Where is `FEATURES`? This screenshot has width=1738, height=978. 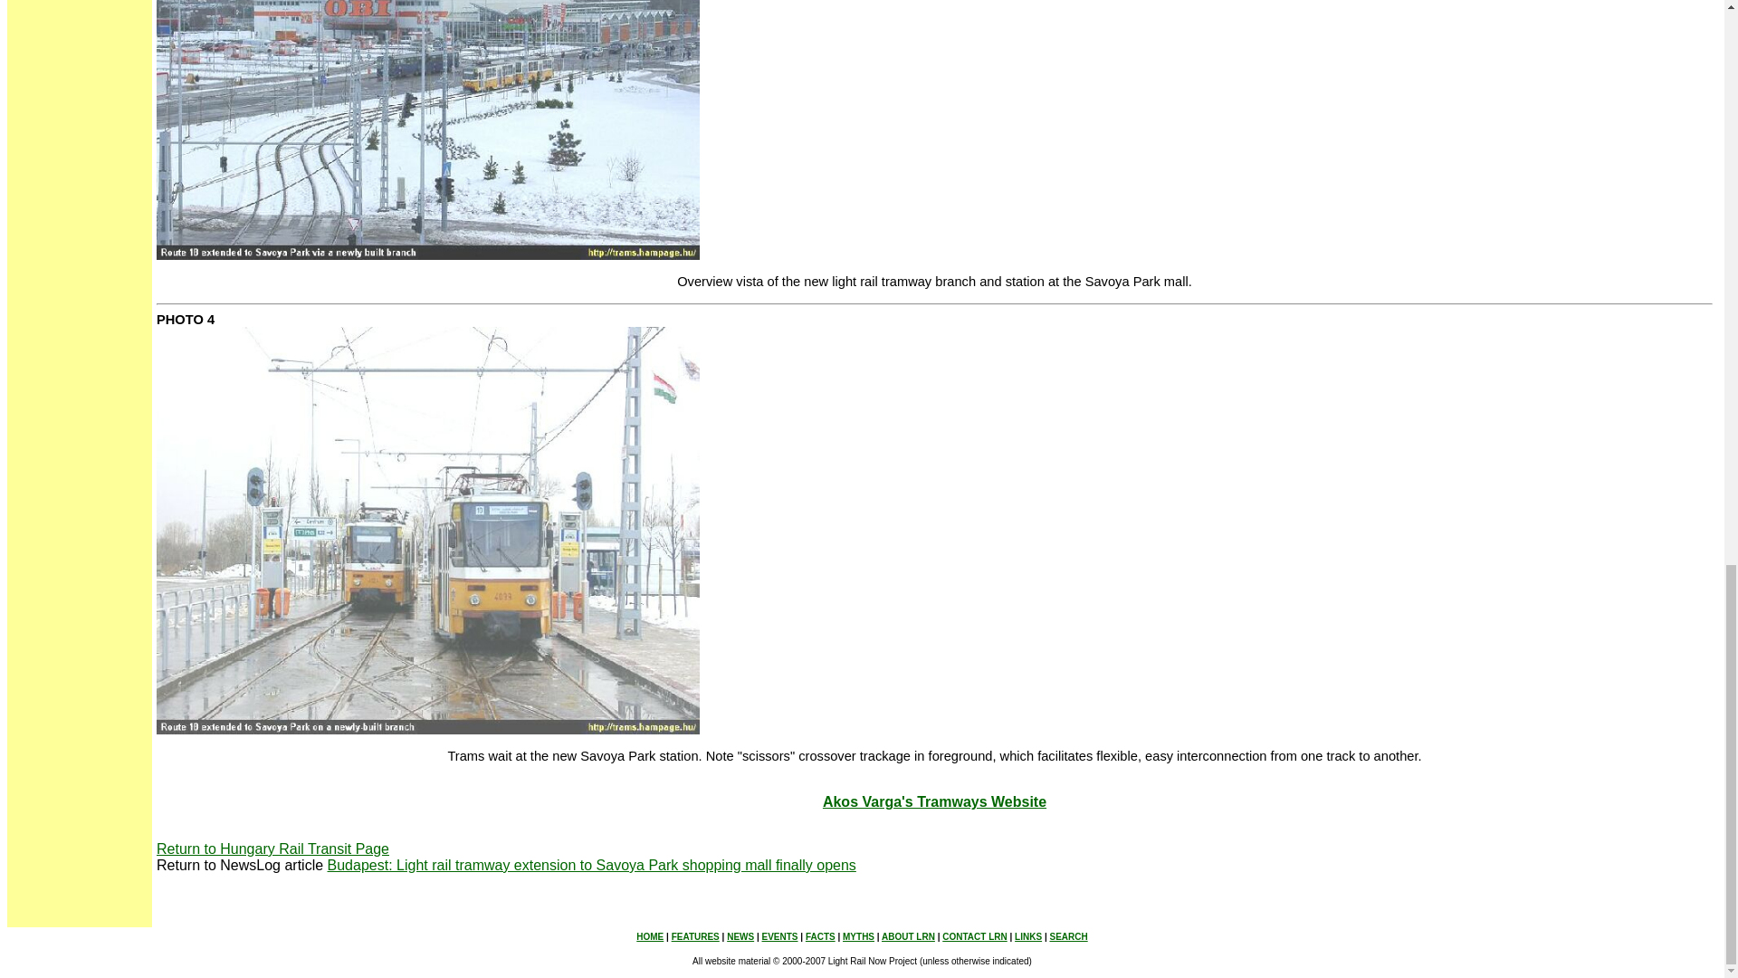
FEATURES is located at coordinates (695, 936).